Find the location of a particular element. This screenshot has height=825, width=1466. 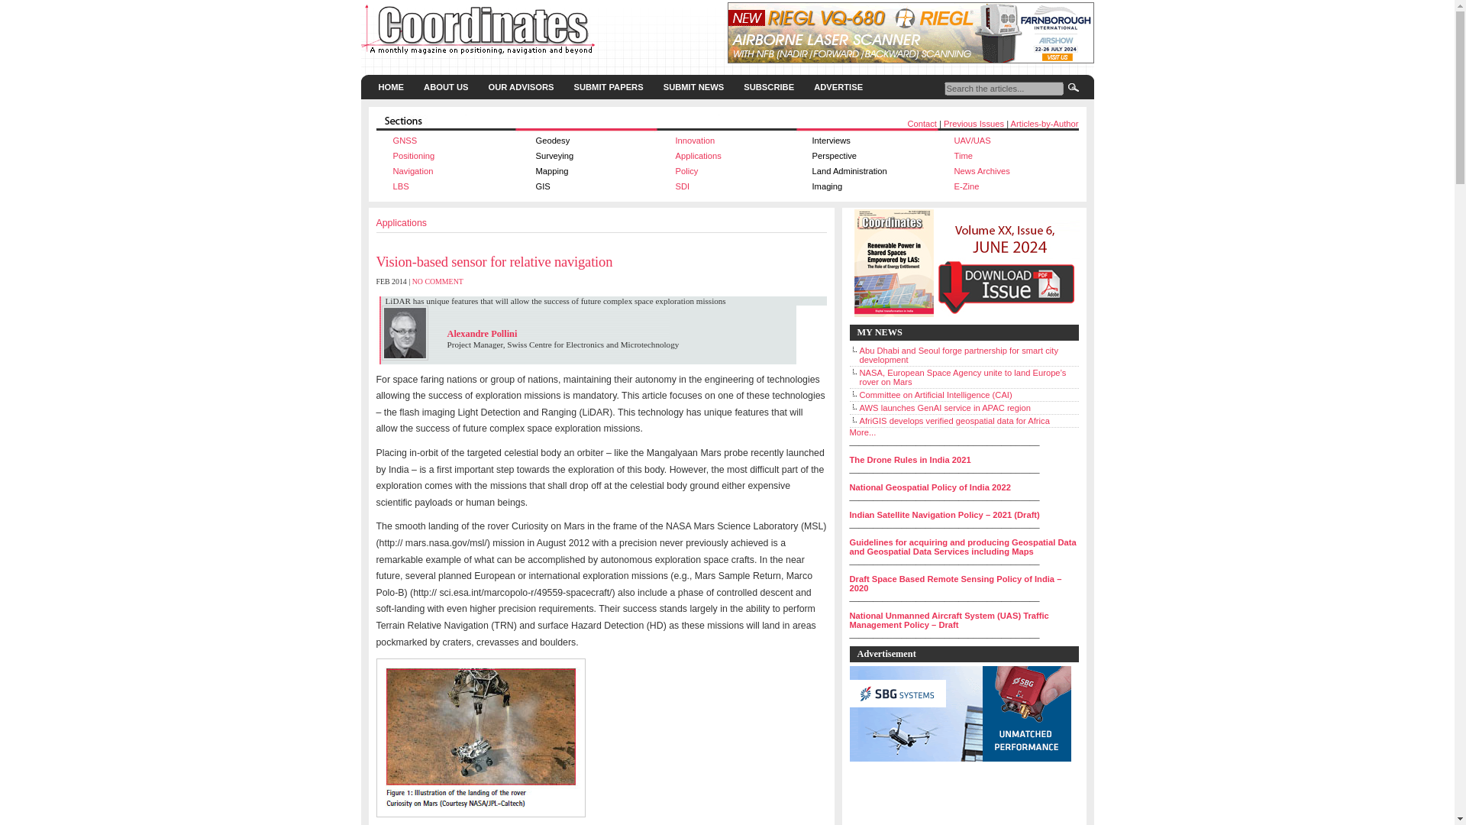

Applications is located at coordinates (698, 155).